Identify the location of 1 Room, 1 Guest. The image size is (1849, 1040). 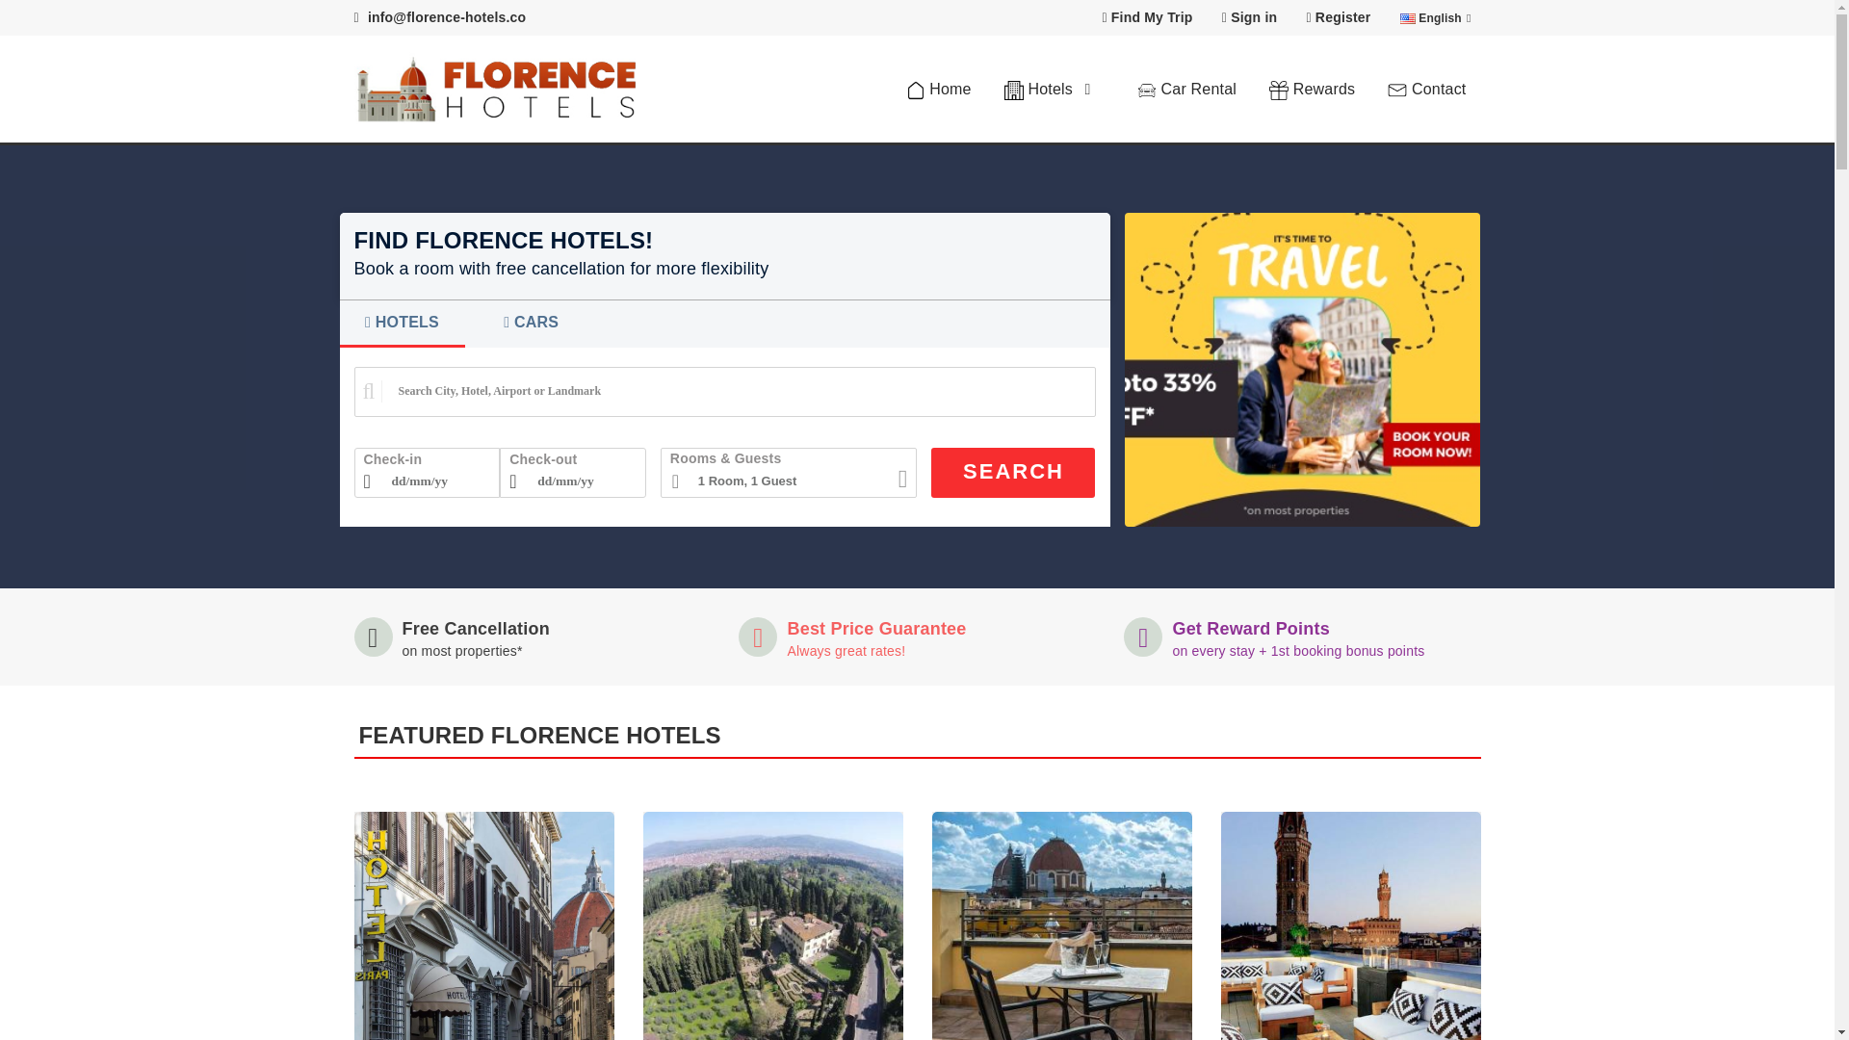
(788, 473).